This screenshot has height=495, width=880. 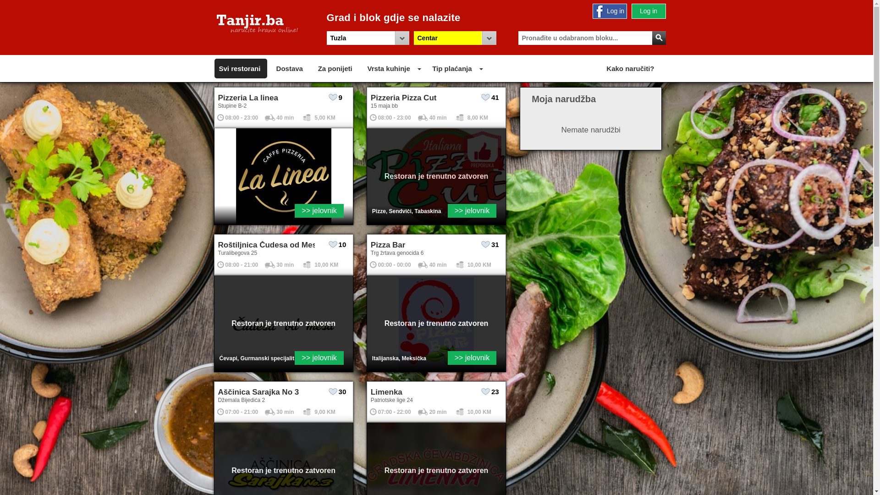 I want to click on Za ponijeti, so click(x=335, y=69).